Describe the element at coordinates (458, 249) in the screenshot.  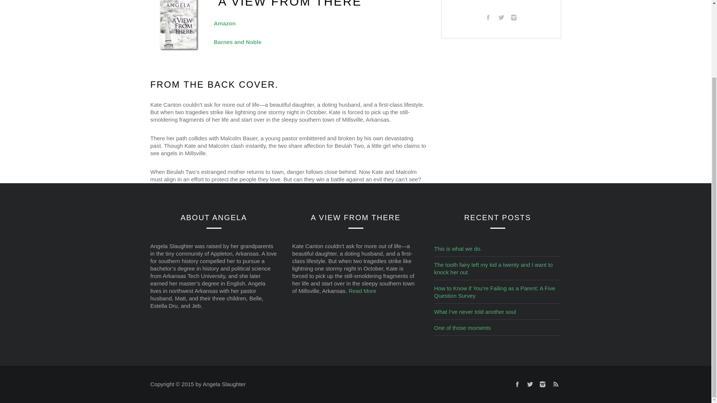
I see `This is what we do.` at that location.